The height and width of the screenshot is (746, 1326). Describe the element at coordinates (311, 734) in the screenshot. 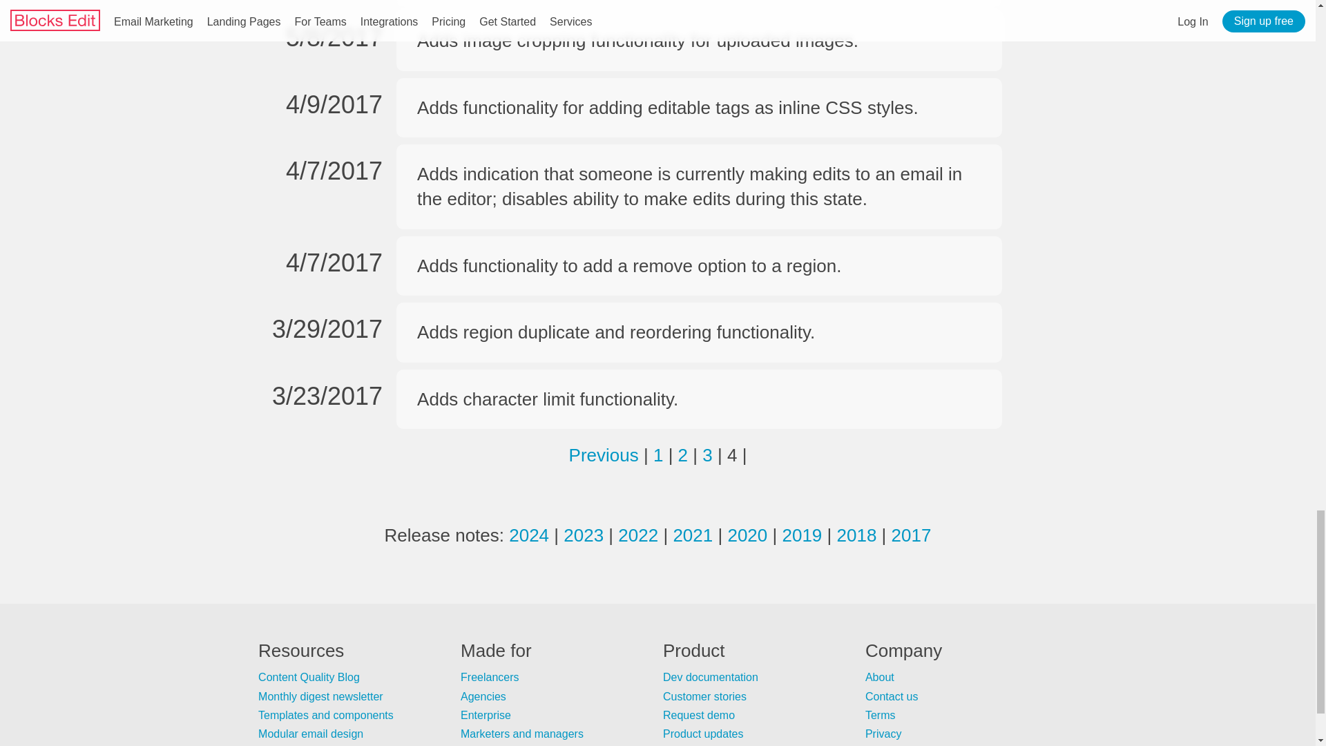

I see `Modular email design` at that location.